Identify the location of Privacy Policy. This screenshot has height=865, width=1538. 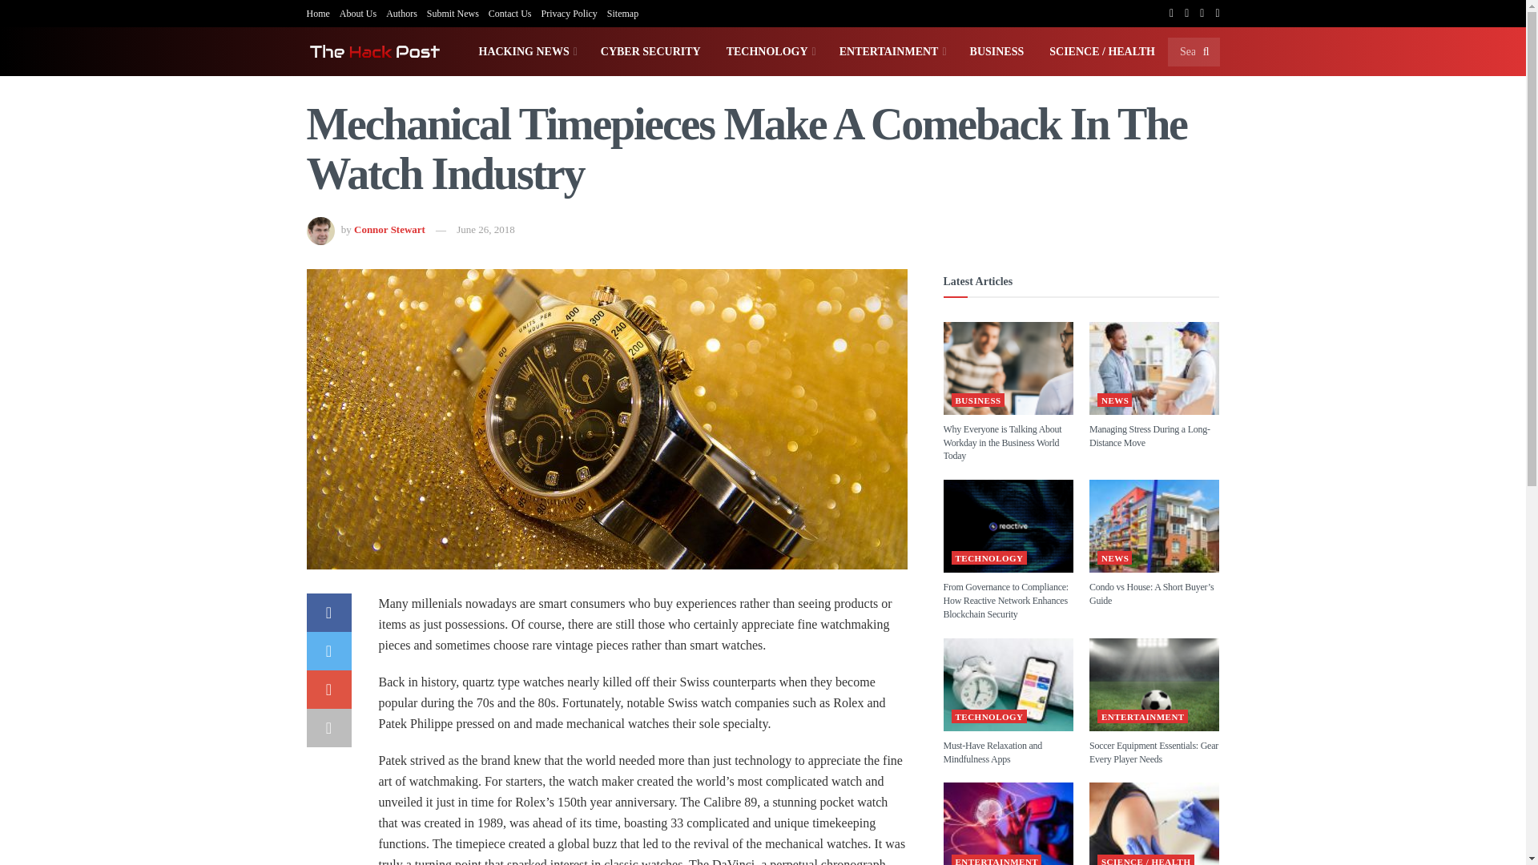
(569, 13).